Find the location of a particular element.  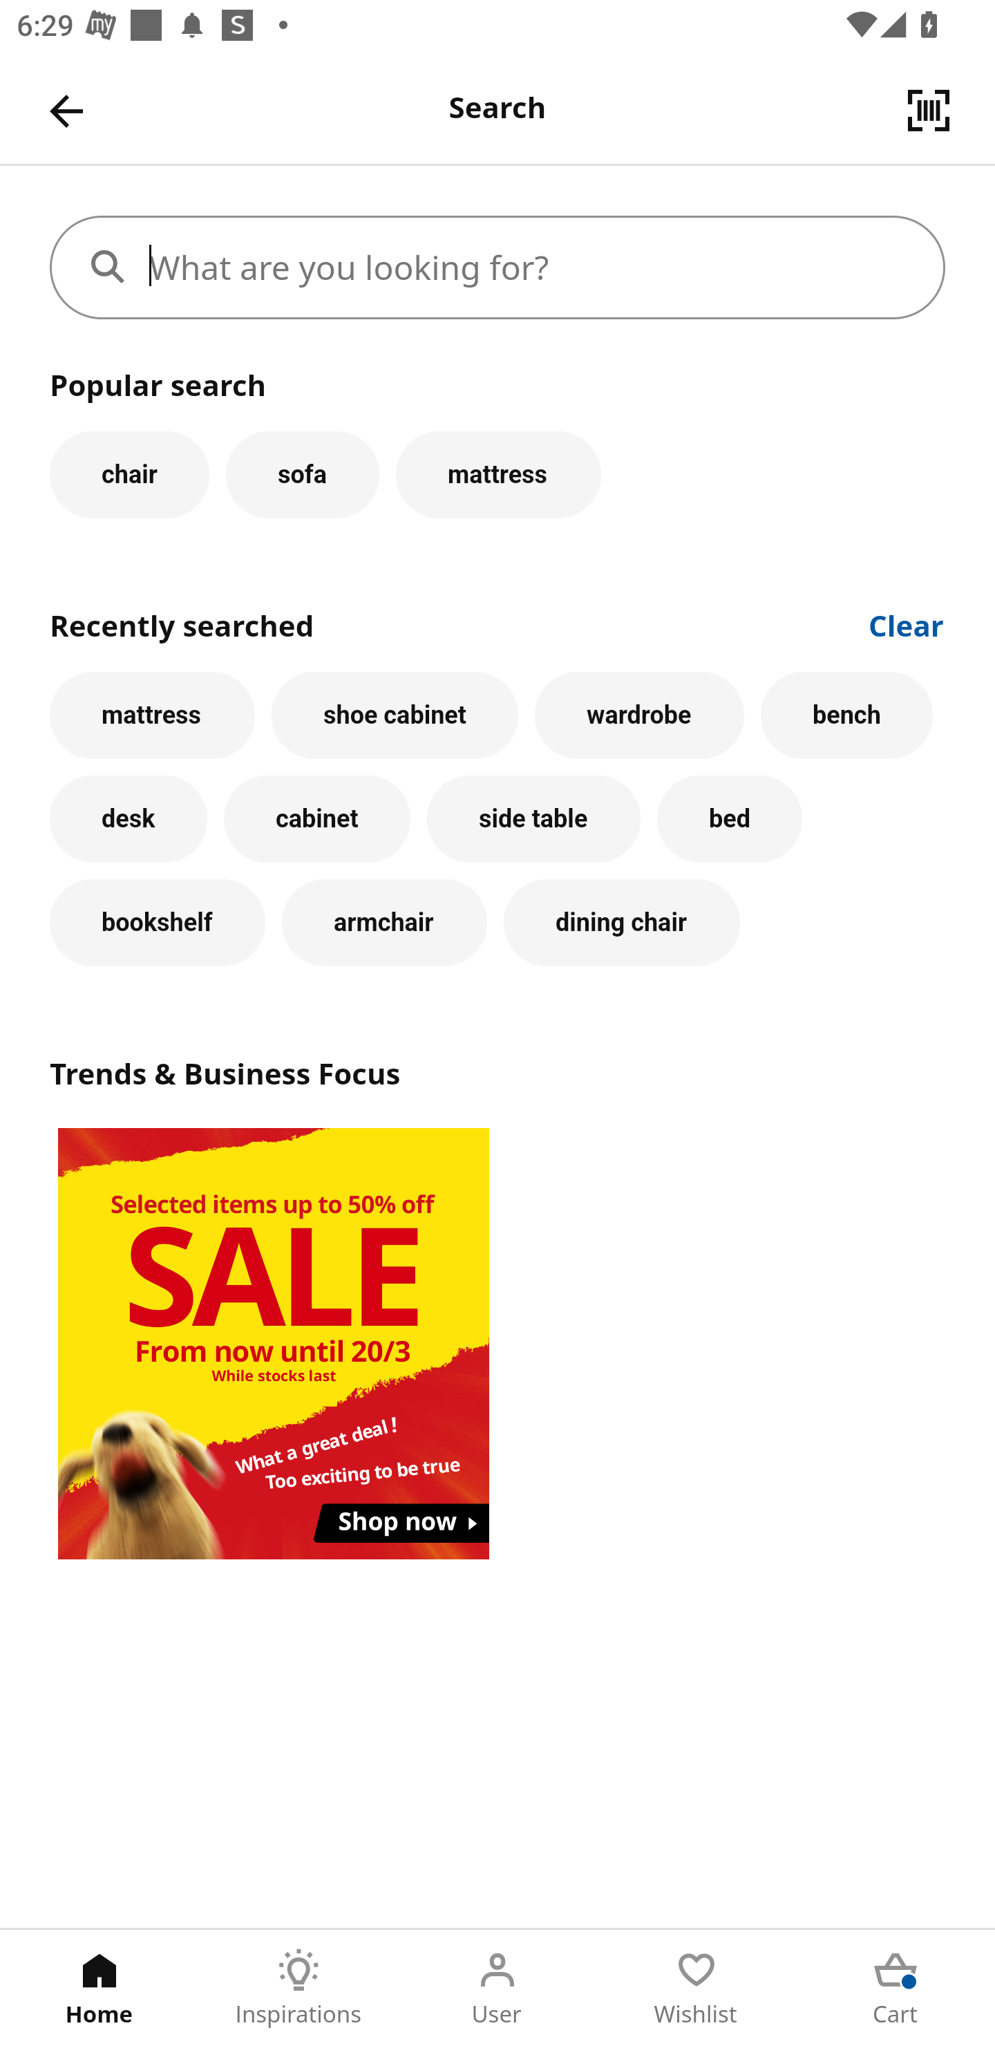

armchair is located at coordinates (384, 922).